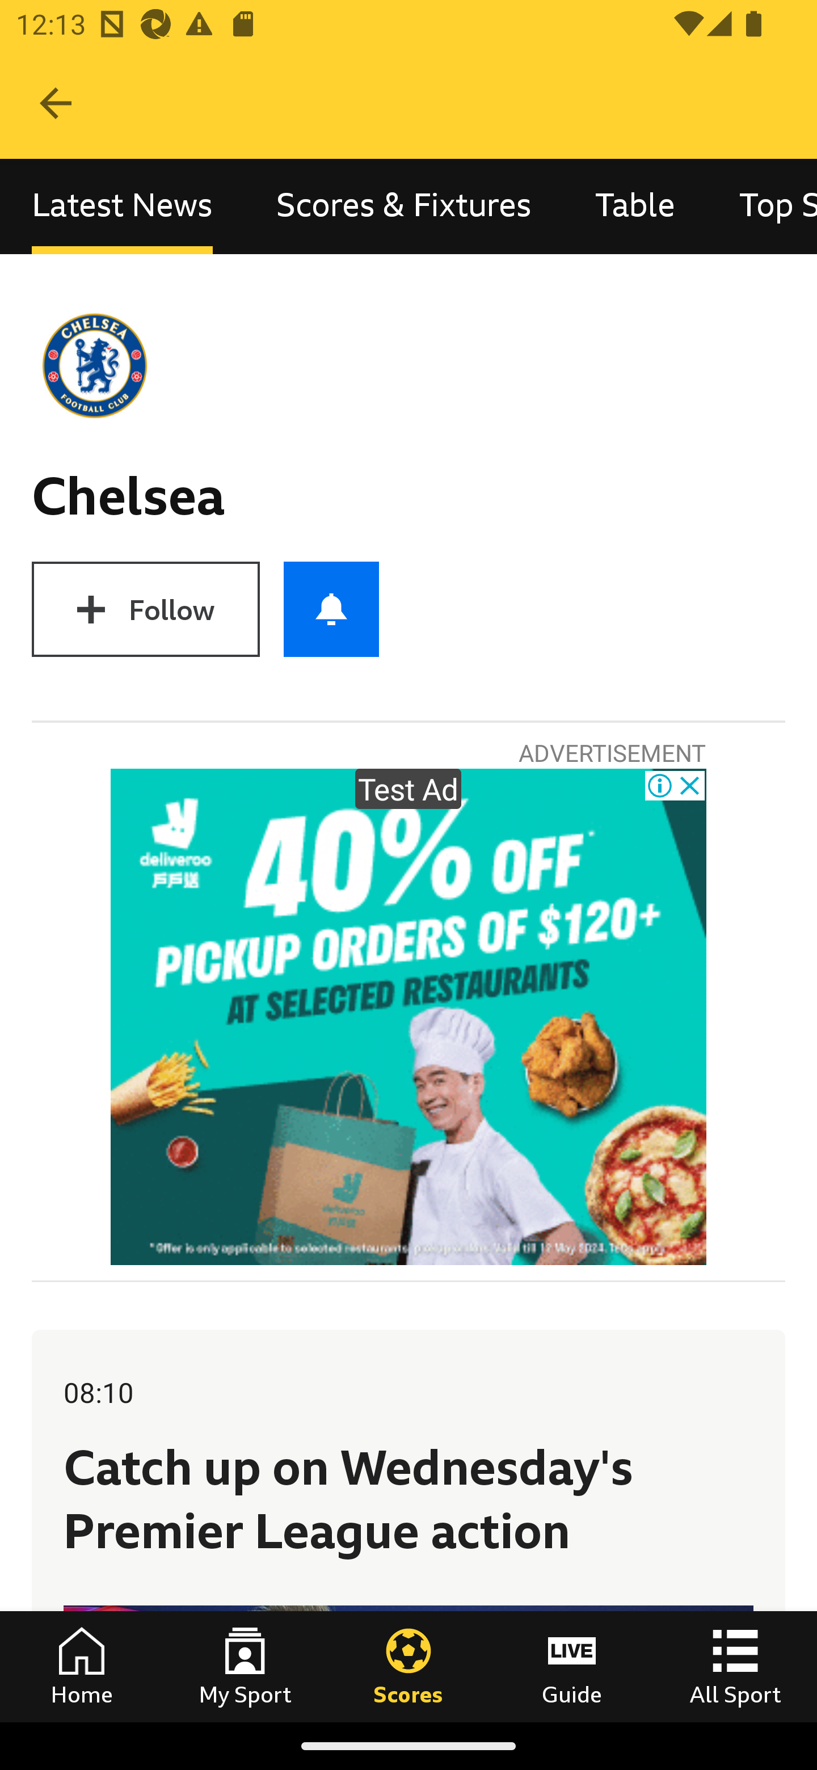 This screenshot has height=1770, width=817. I want to click on Scores & Fixtures, so click(404, 206).